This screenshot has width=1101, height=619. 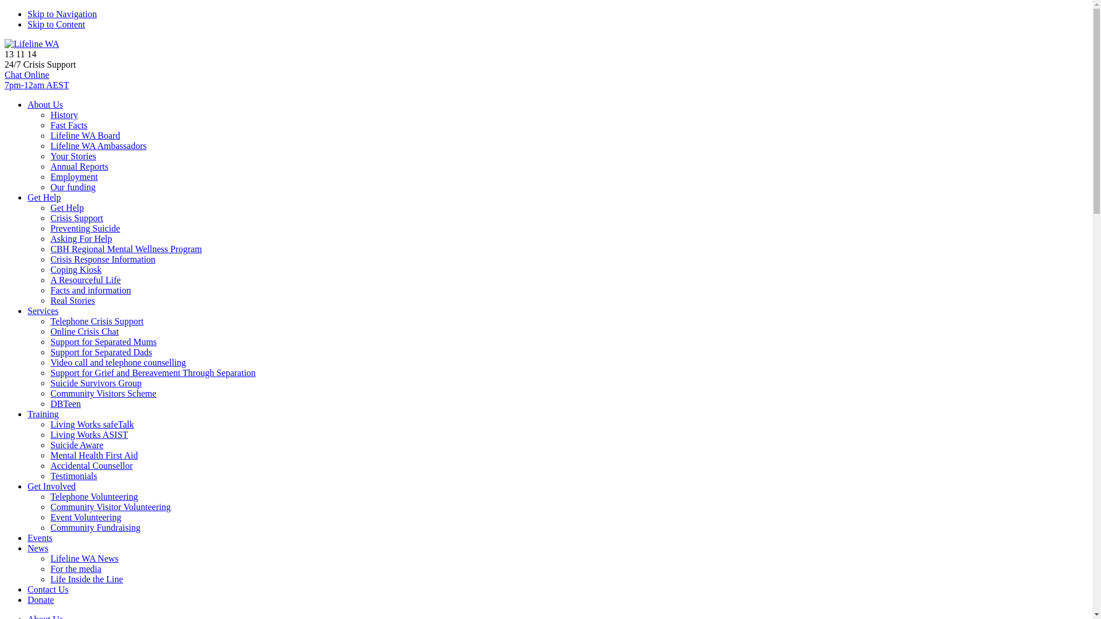 I want to click on Telephone Crisis Support, so click(x=97, y=321).